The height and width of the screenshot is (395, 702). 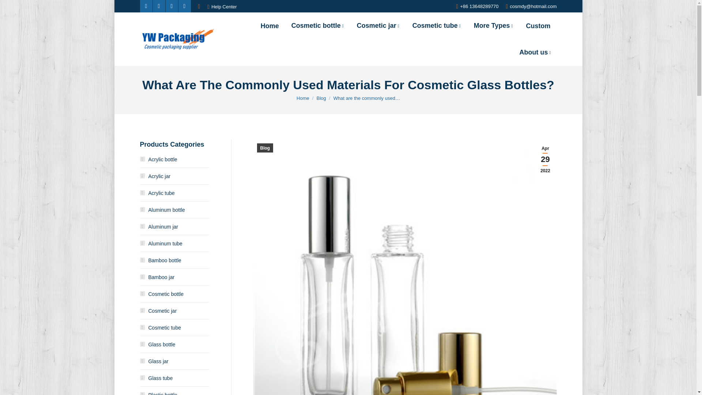 What do you see at coordinates (270, 26) in the screenshot?
I see `Home` at bounding box center [270, 26].